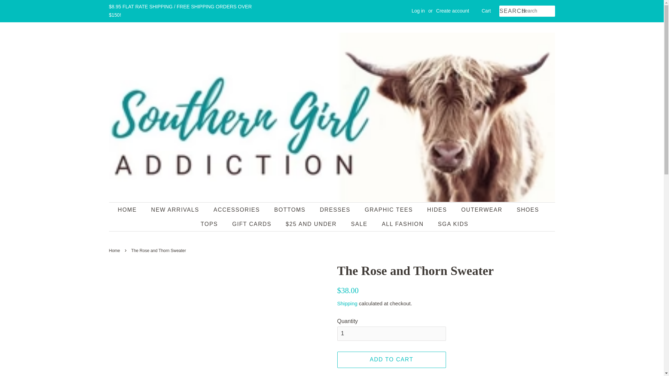 The image size is (669, 376). I want to click on ACCESSORIES, so click(238, 210).